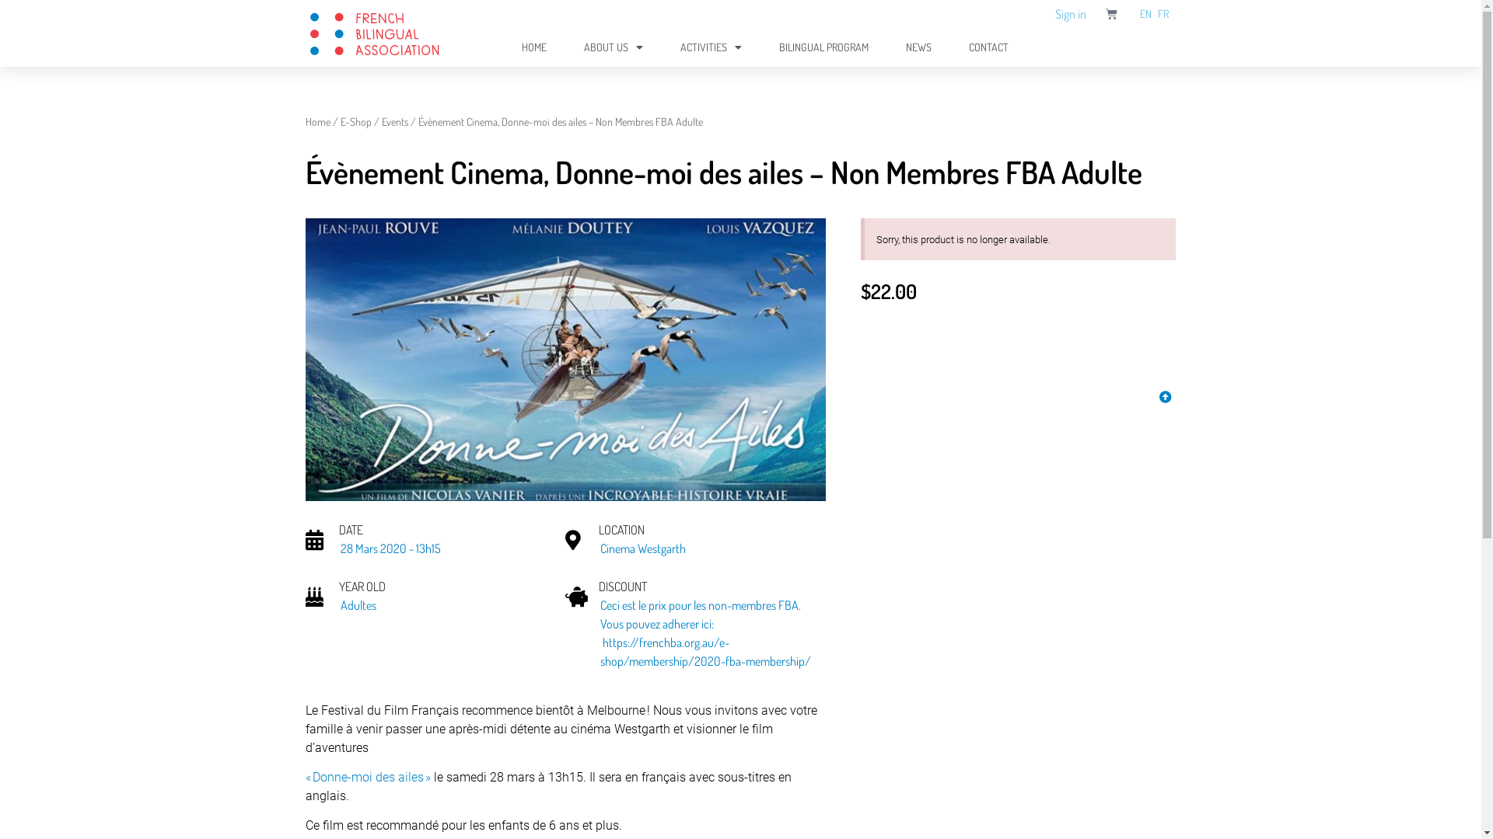  I want to click on EN, so click(1146, 14).